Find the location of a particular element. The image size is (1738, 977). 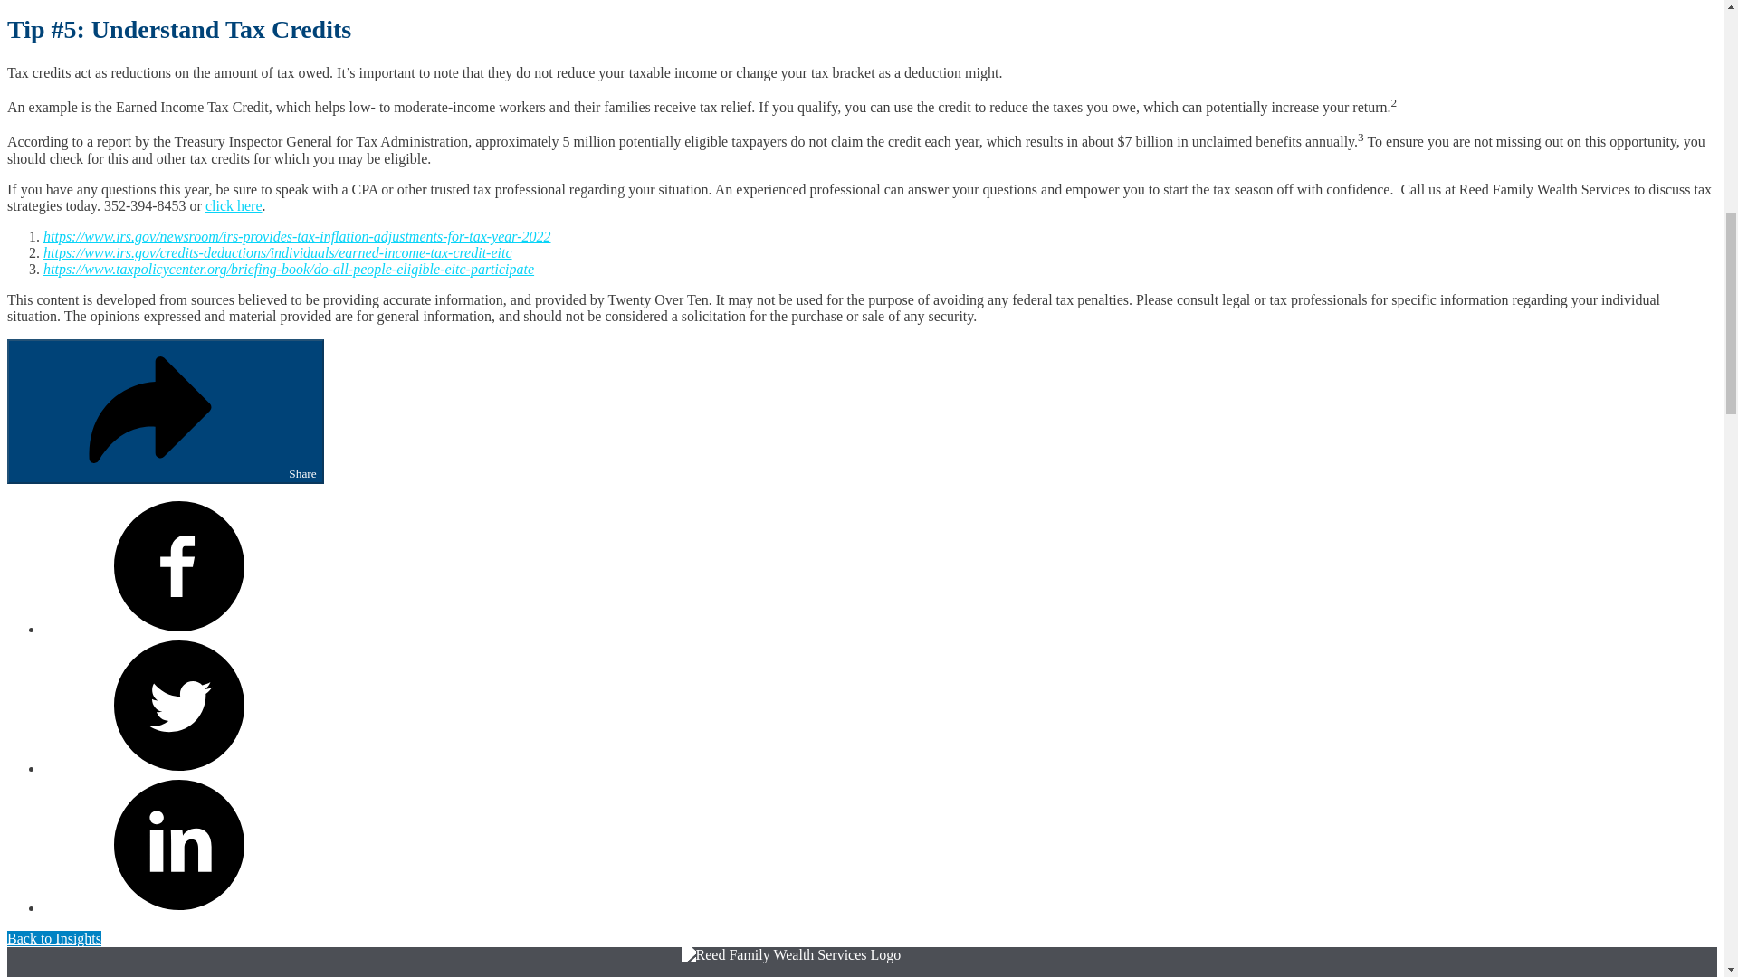

click here is located at coordinates (234, 206).